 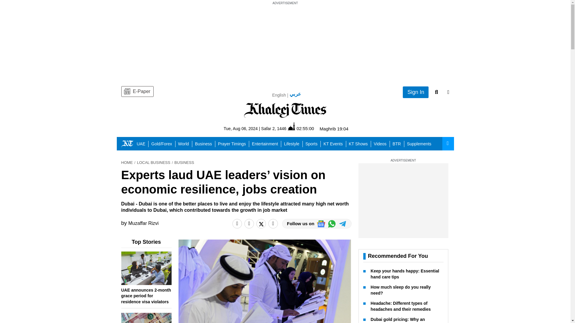 What do you see at coordinates (137, 92) in the screenshot?
I see `E-Paper` at bounding box center [137, 92].